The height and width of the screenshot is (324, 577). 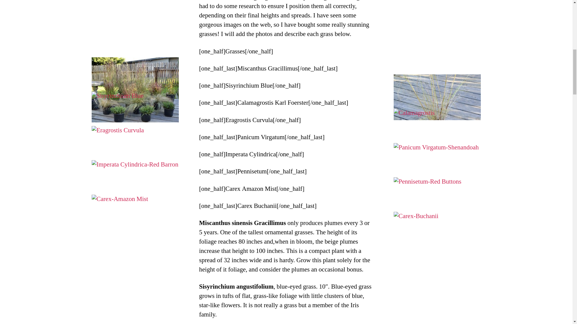 What do you see at coordinates (135, 227) in the screenshot?
I see `Carex-Amazon Mist` at bounding box center [135, 227].